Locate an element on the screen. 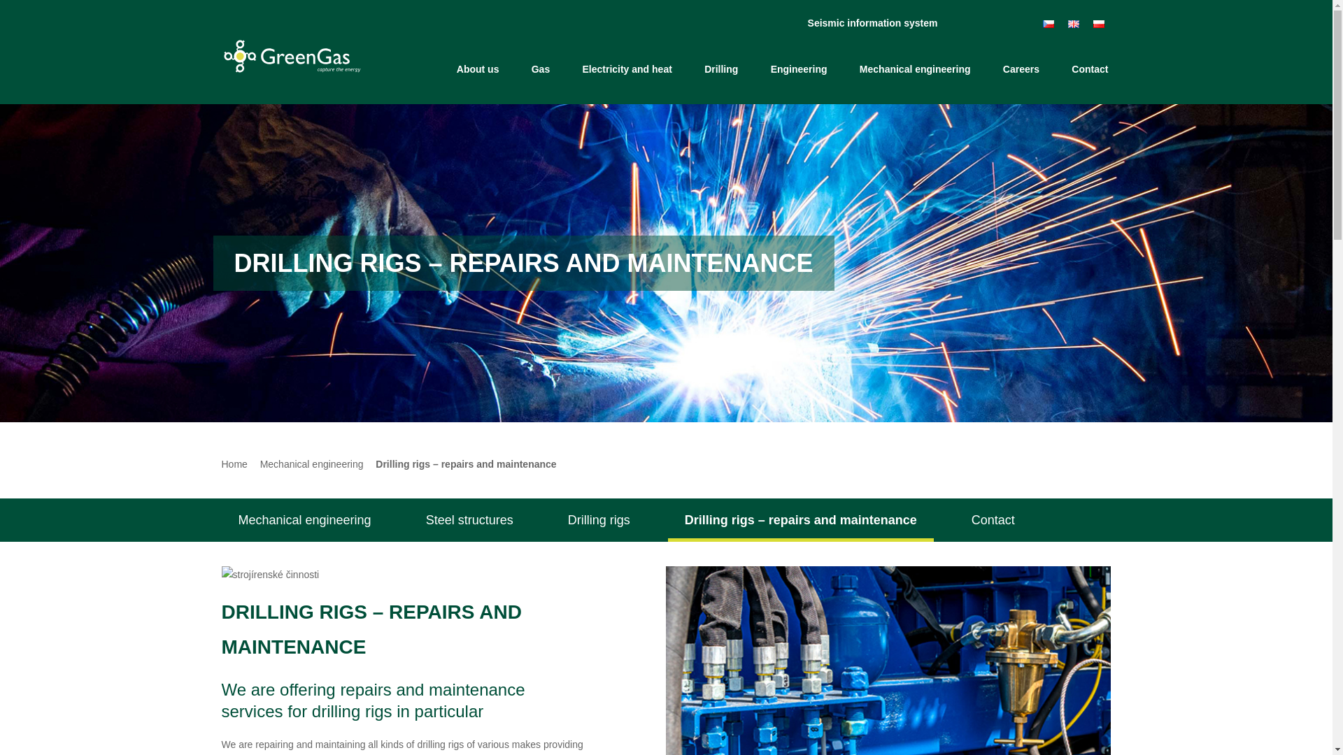  Engineering is located at coordinates (799, 69).